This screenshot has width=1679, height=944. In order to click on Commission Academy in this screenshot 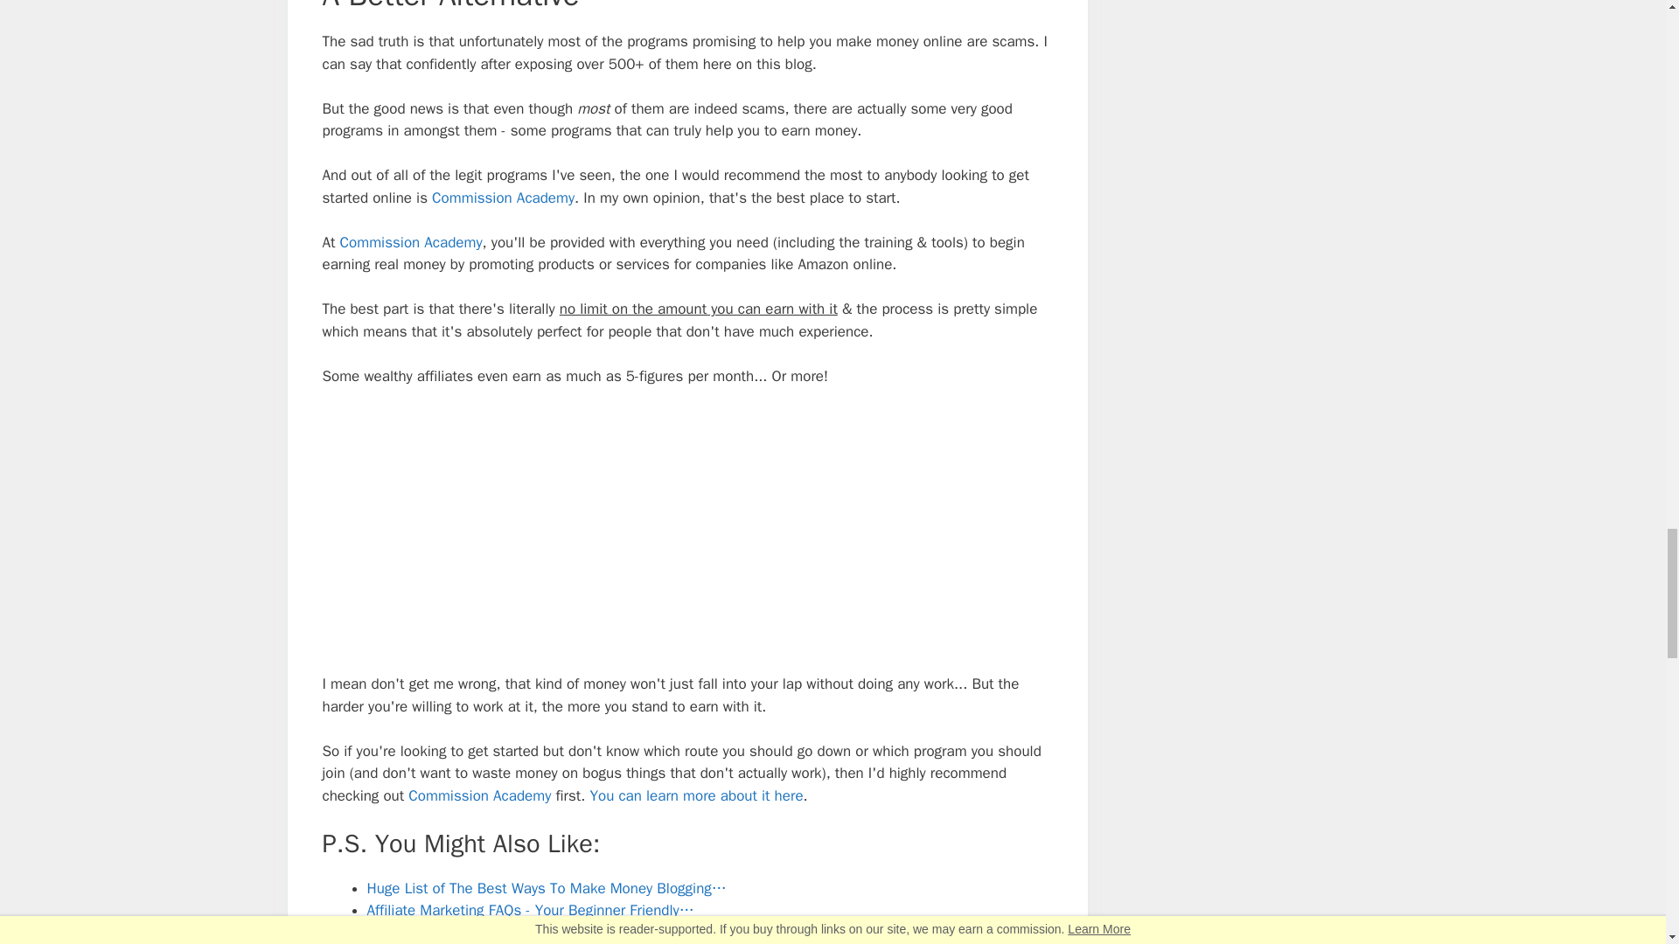, I will do `click(502, 198)`.